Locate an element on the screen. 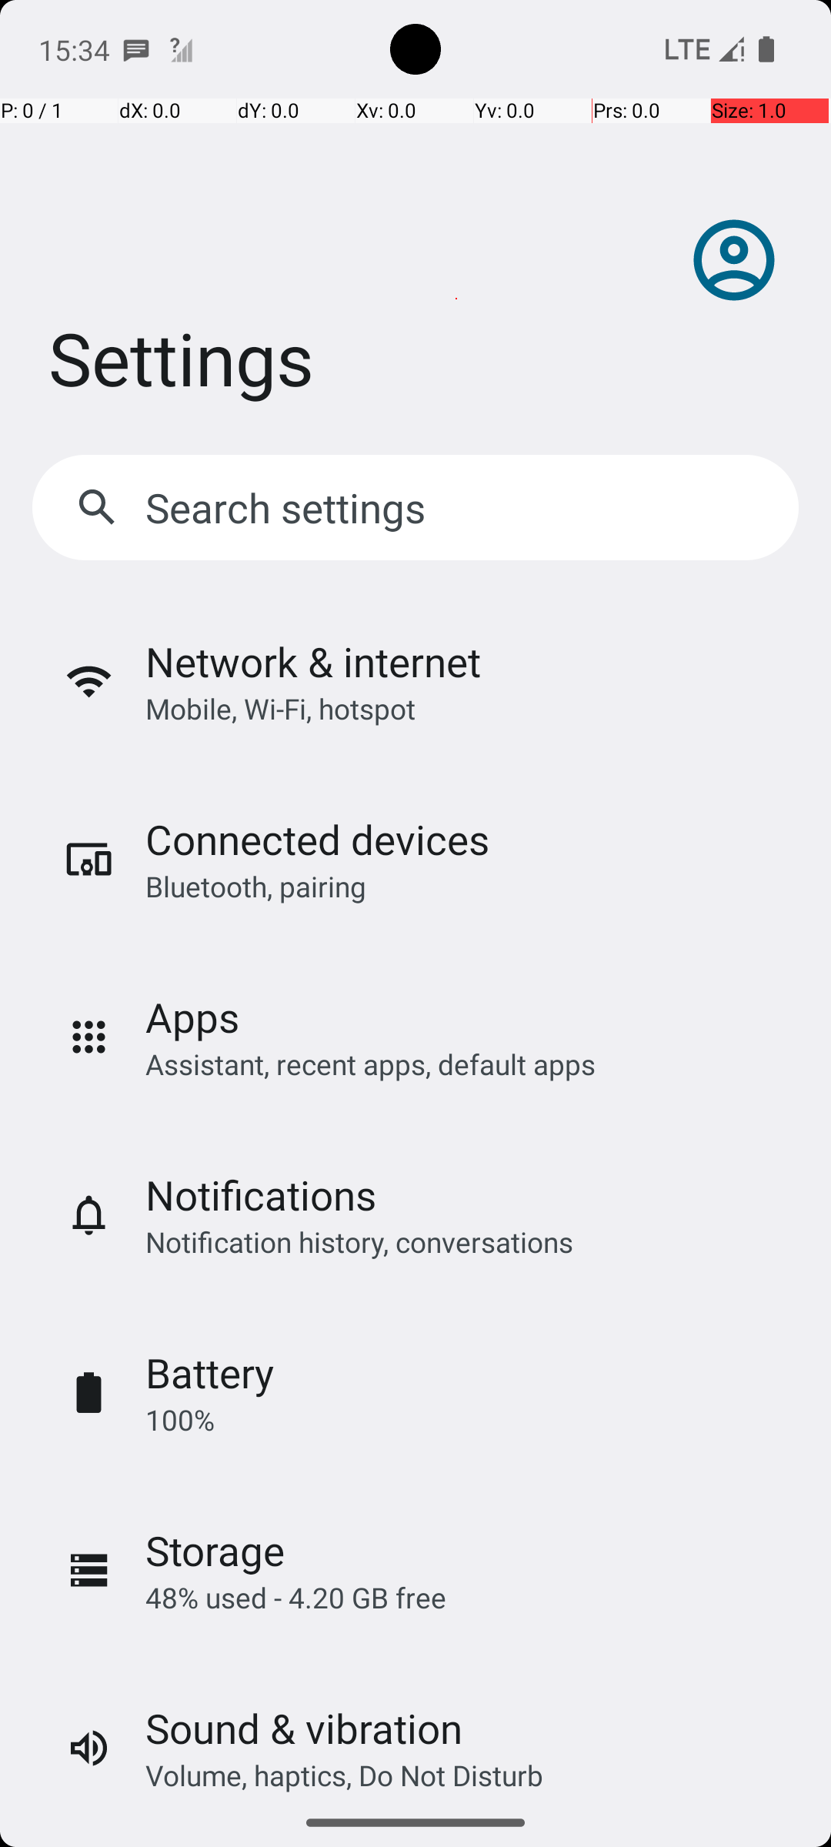  48% used - 4.20 GB free is located at coordinates (295, 1598).